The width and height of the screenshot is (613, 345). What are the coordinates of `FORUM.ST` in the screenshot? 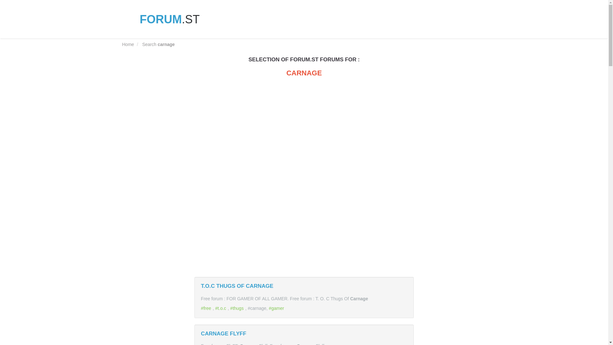 It's located at (161, 19).